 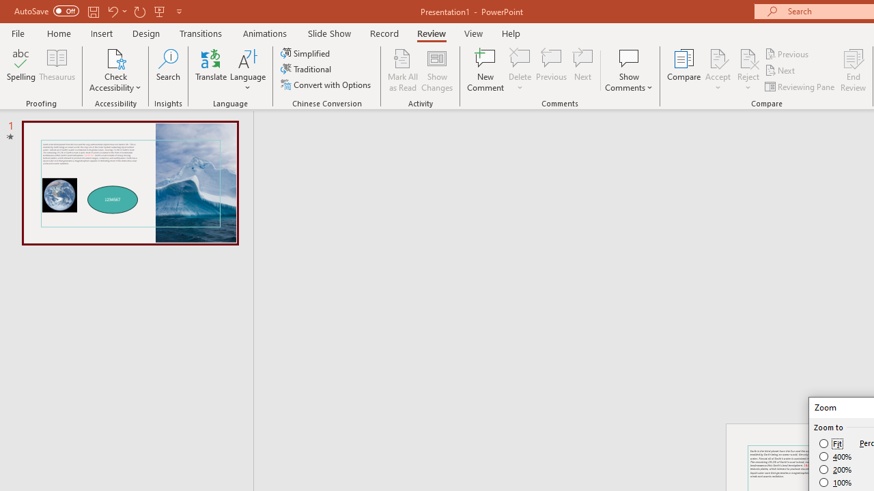 I want to click on Next, so click(x=781, y=71).